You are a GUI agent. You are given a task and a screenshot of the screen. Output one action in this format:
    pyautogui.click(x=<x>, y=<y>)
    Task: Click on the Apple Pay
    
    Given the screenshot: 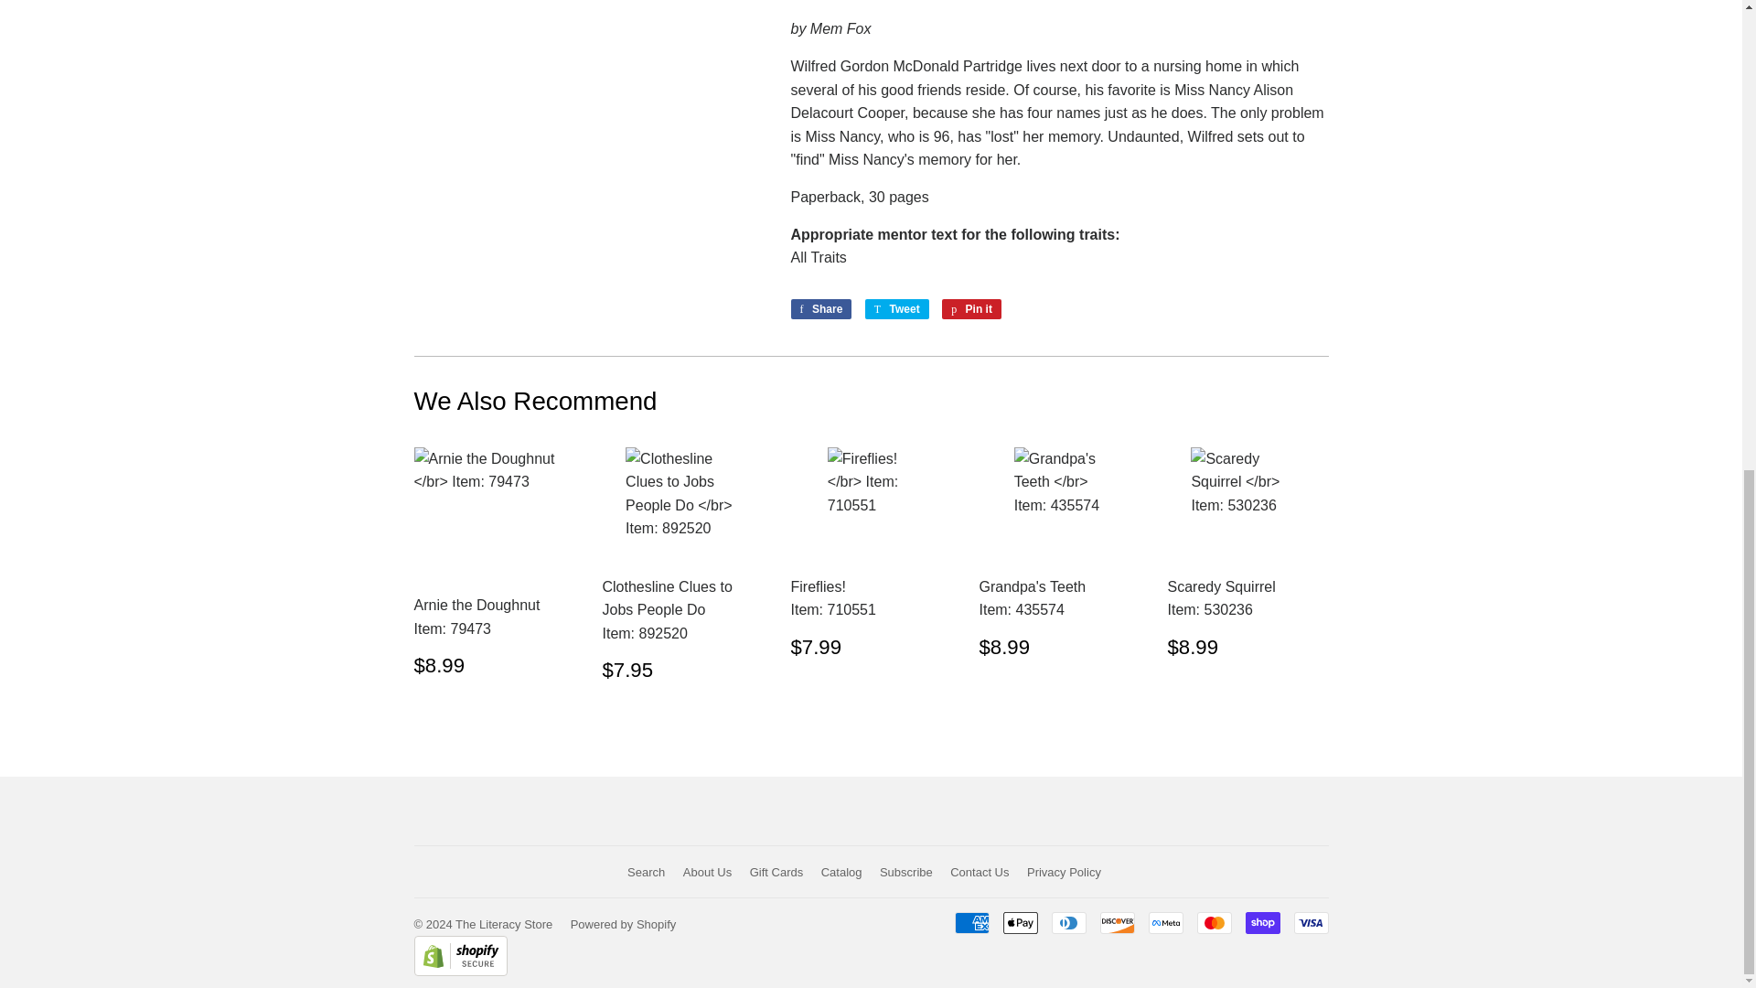 What is the action you would take?
    pyautogui.click(x=1020, y=922)
    